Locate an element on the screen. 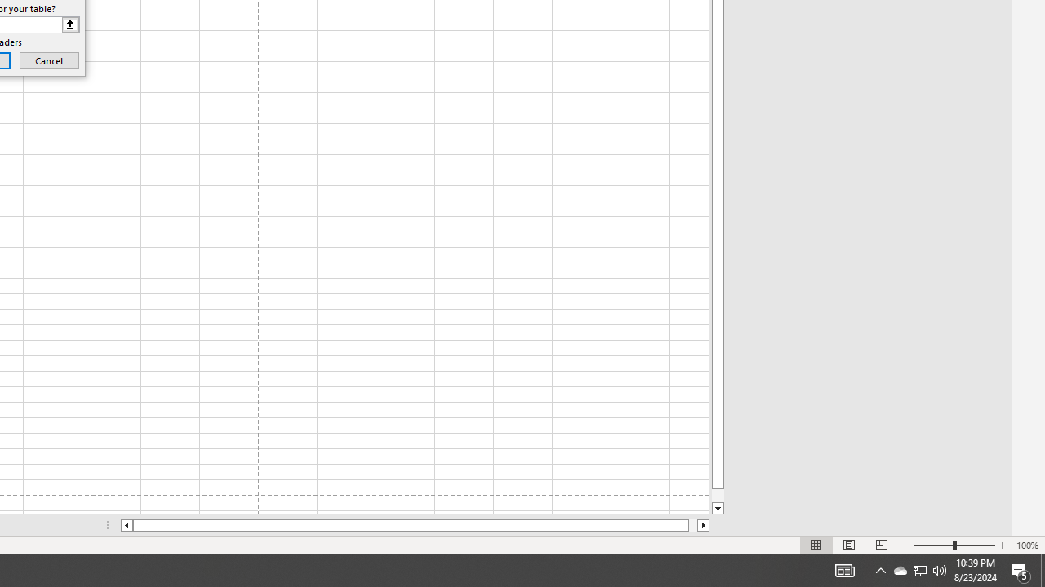  Column left is located at coordinates (126, 525).